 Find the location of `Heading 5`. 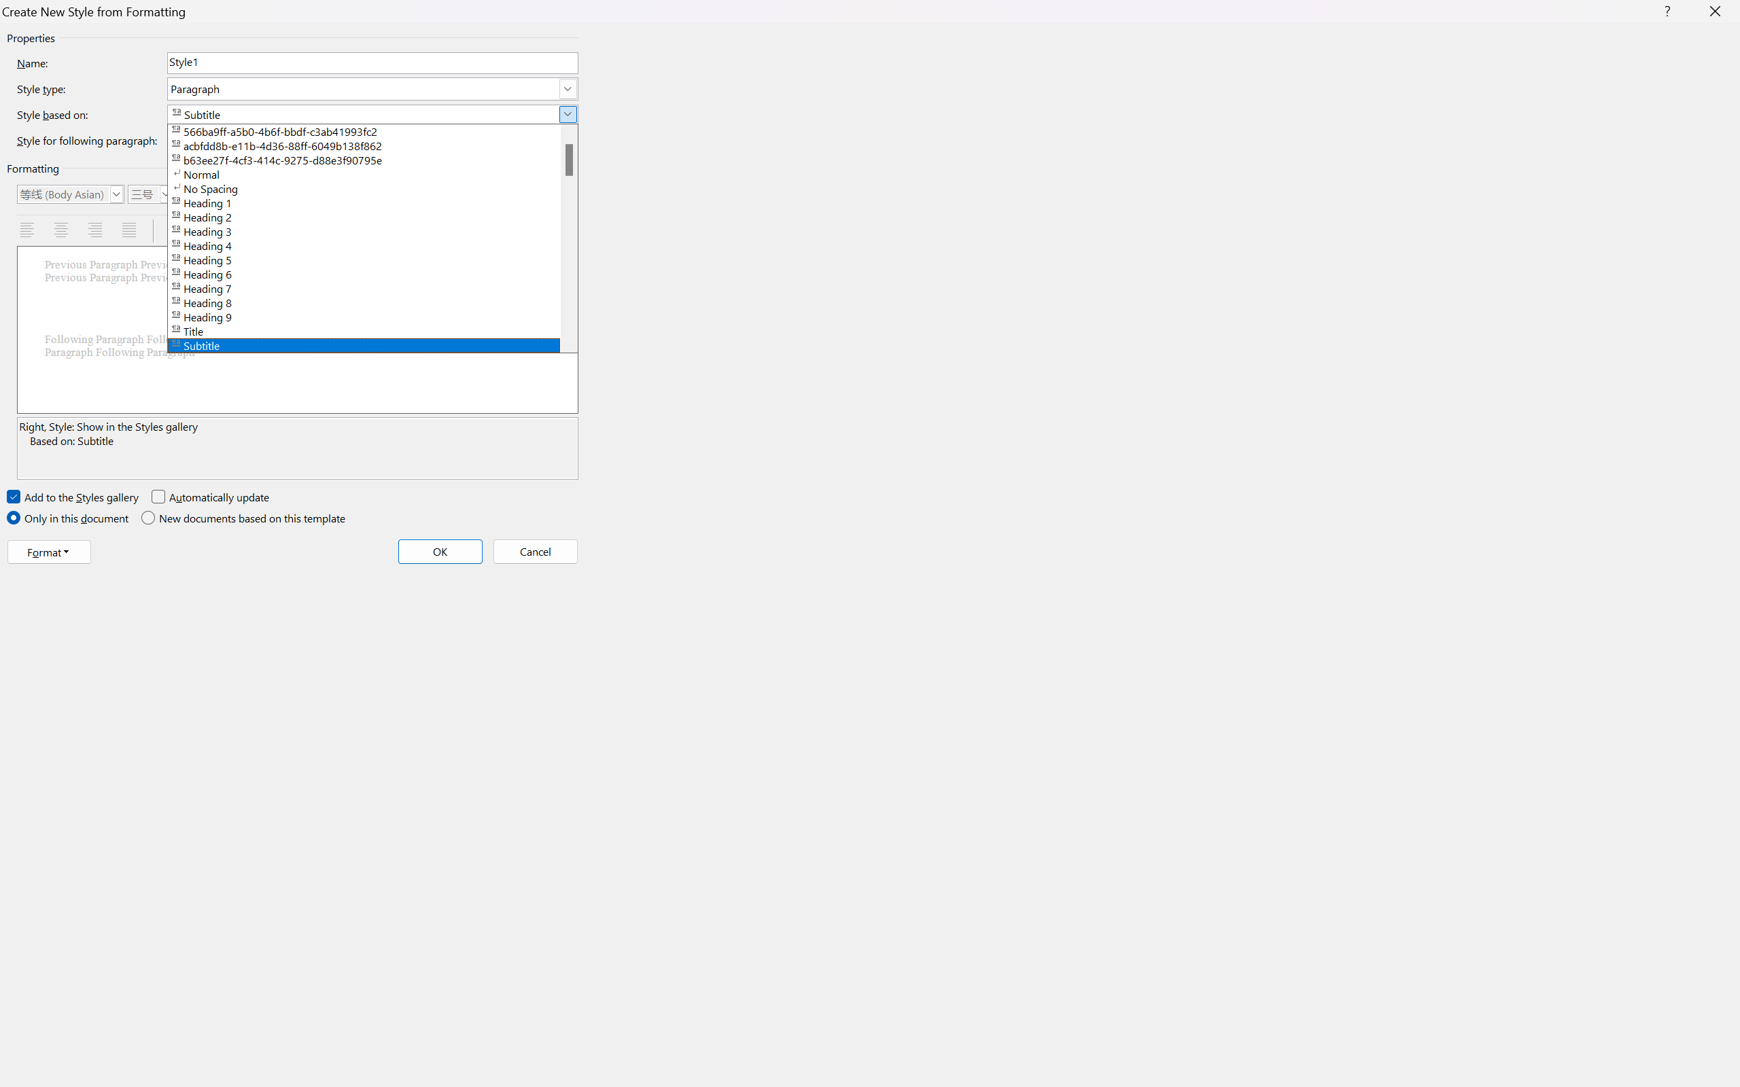

Heading 5 is located at coordinates (372, 260).